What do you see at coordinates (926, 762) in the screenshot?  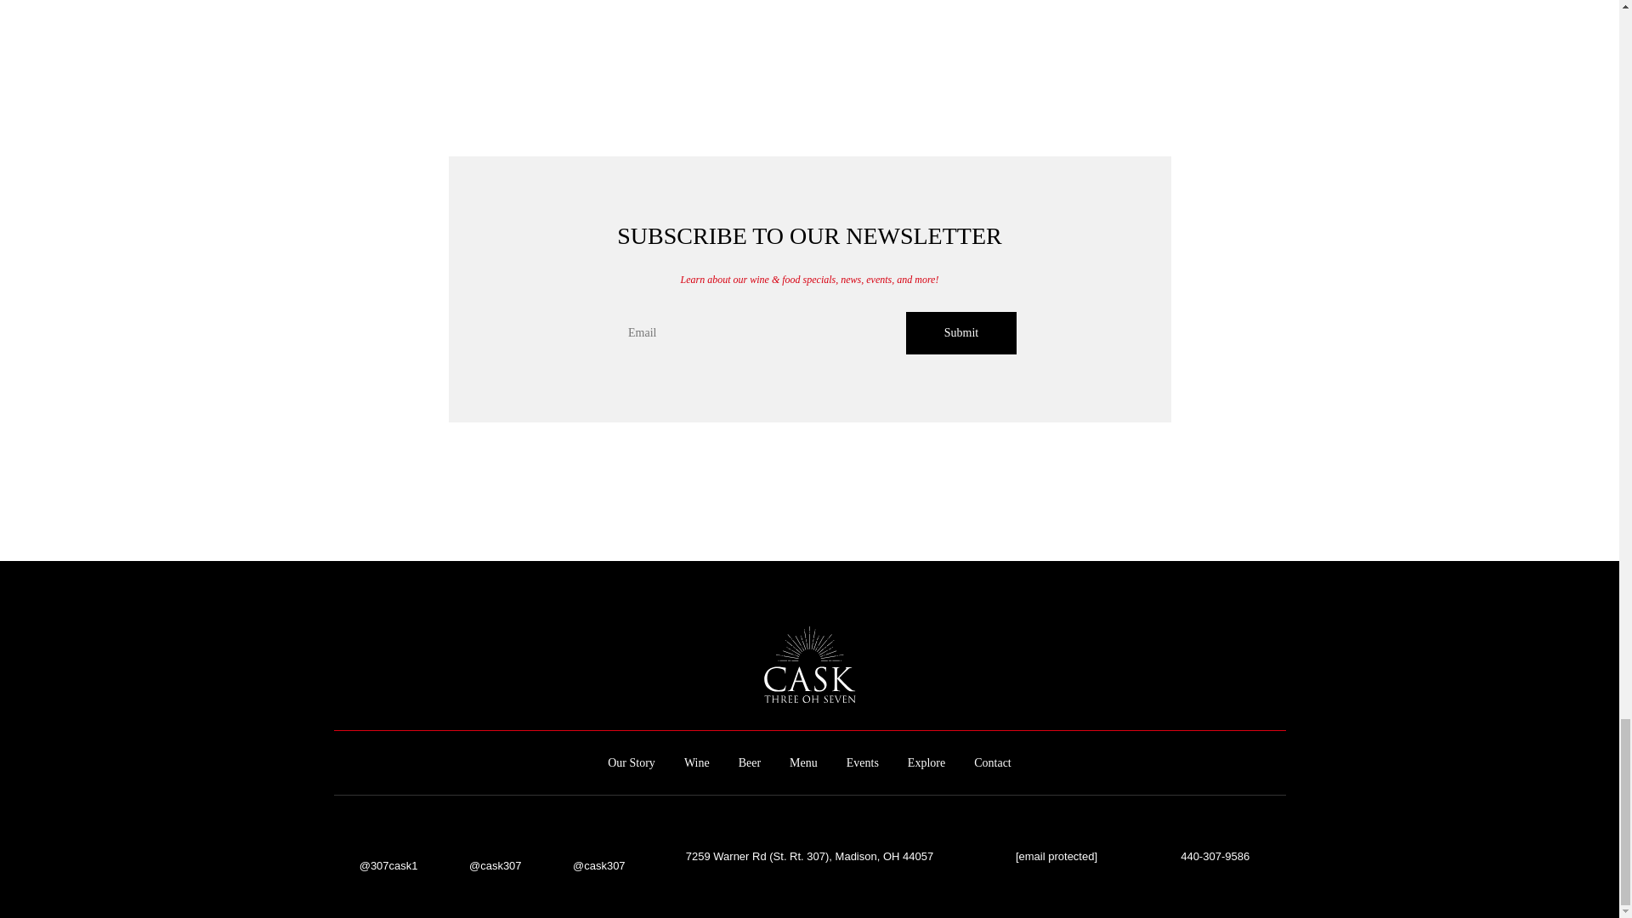 I see `Explore` at bounding box center [926, 762].